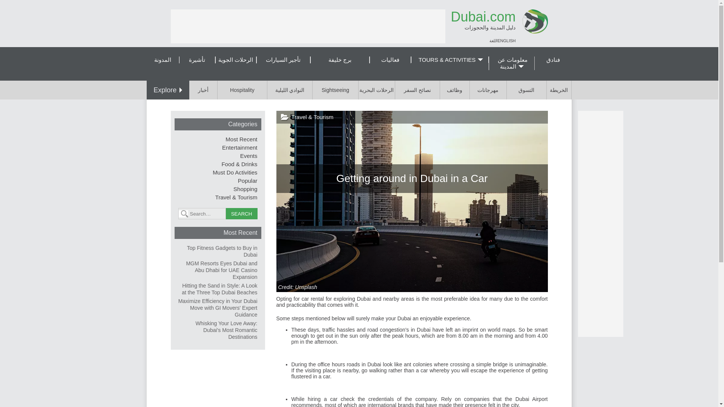 This screenshot has width=724, height=407. What do you see at coordinates (336, 90) in the screenshot?
I see `Sightseeing` at bounding box center [336, 90].